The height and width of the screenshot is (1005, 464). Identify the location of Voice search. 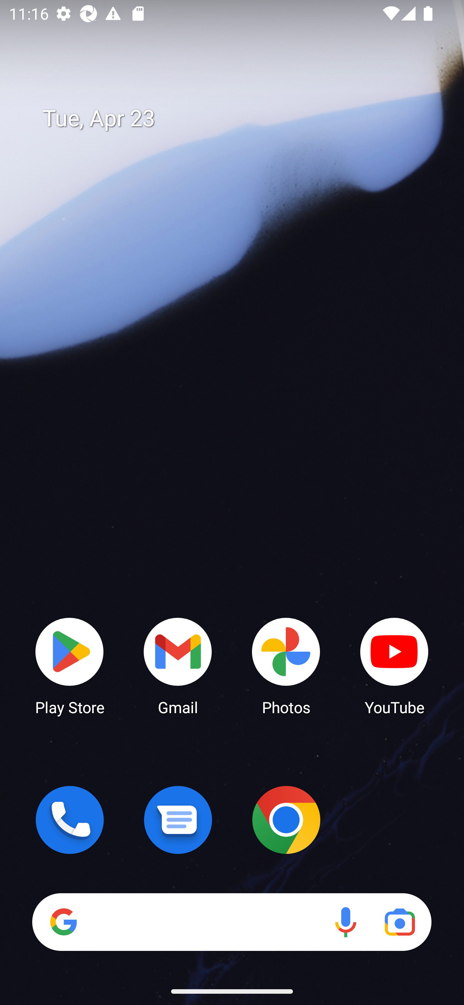
(345, 922).